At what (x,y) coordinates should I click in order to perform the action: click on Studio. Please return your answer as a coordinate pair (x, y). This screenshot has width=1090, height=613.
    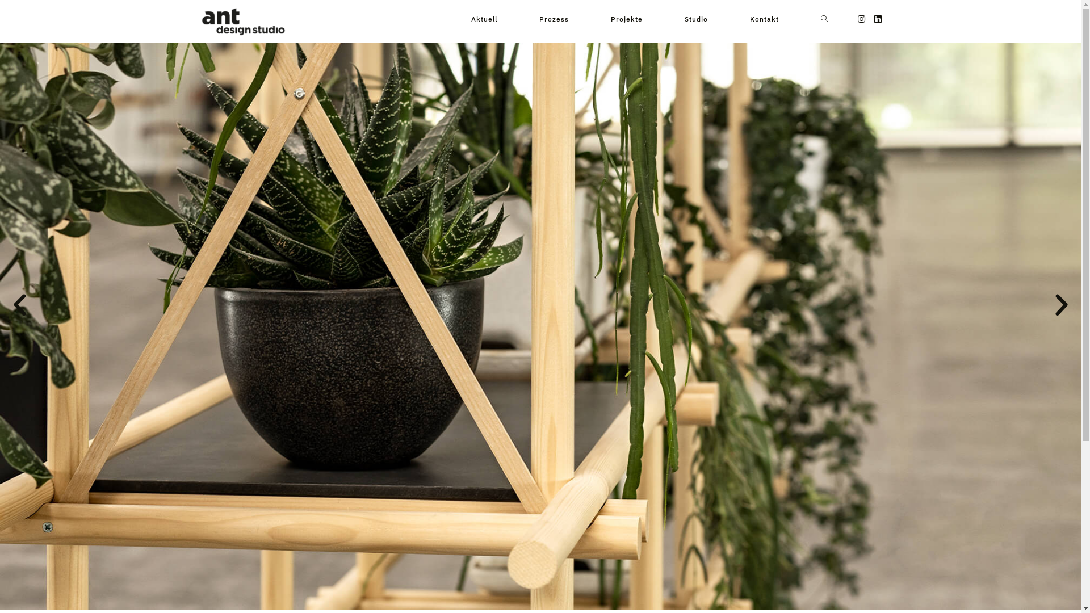
    Looking at the image, I should click on (696, 19).